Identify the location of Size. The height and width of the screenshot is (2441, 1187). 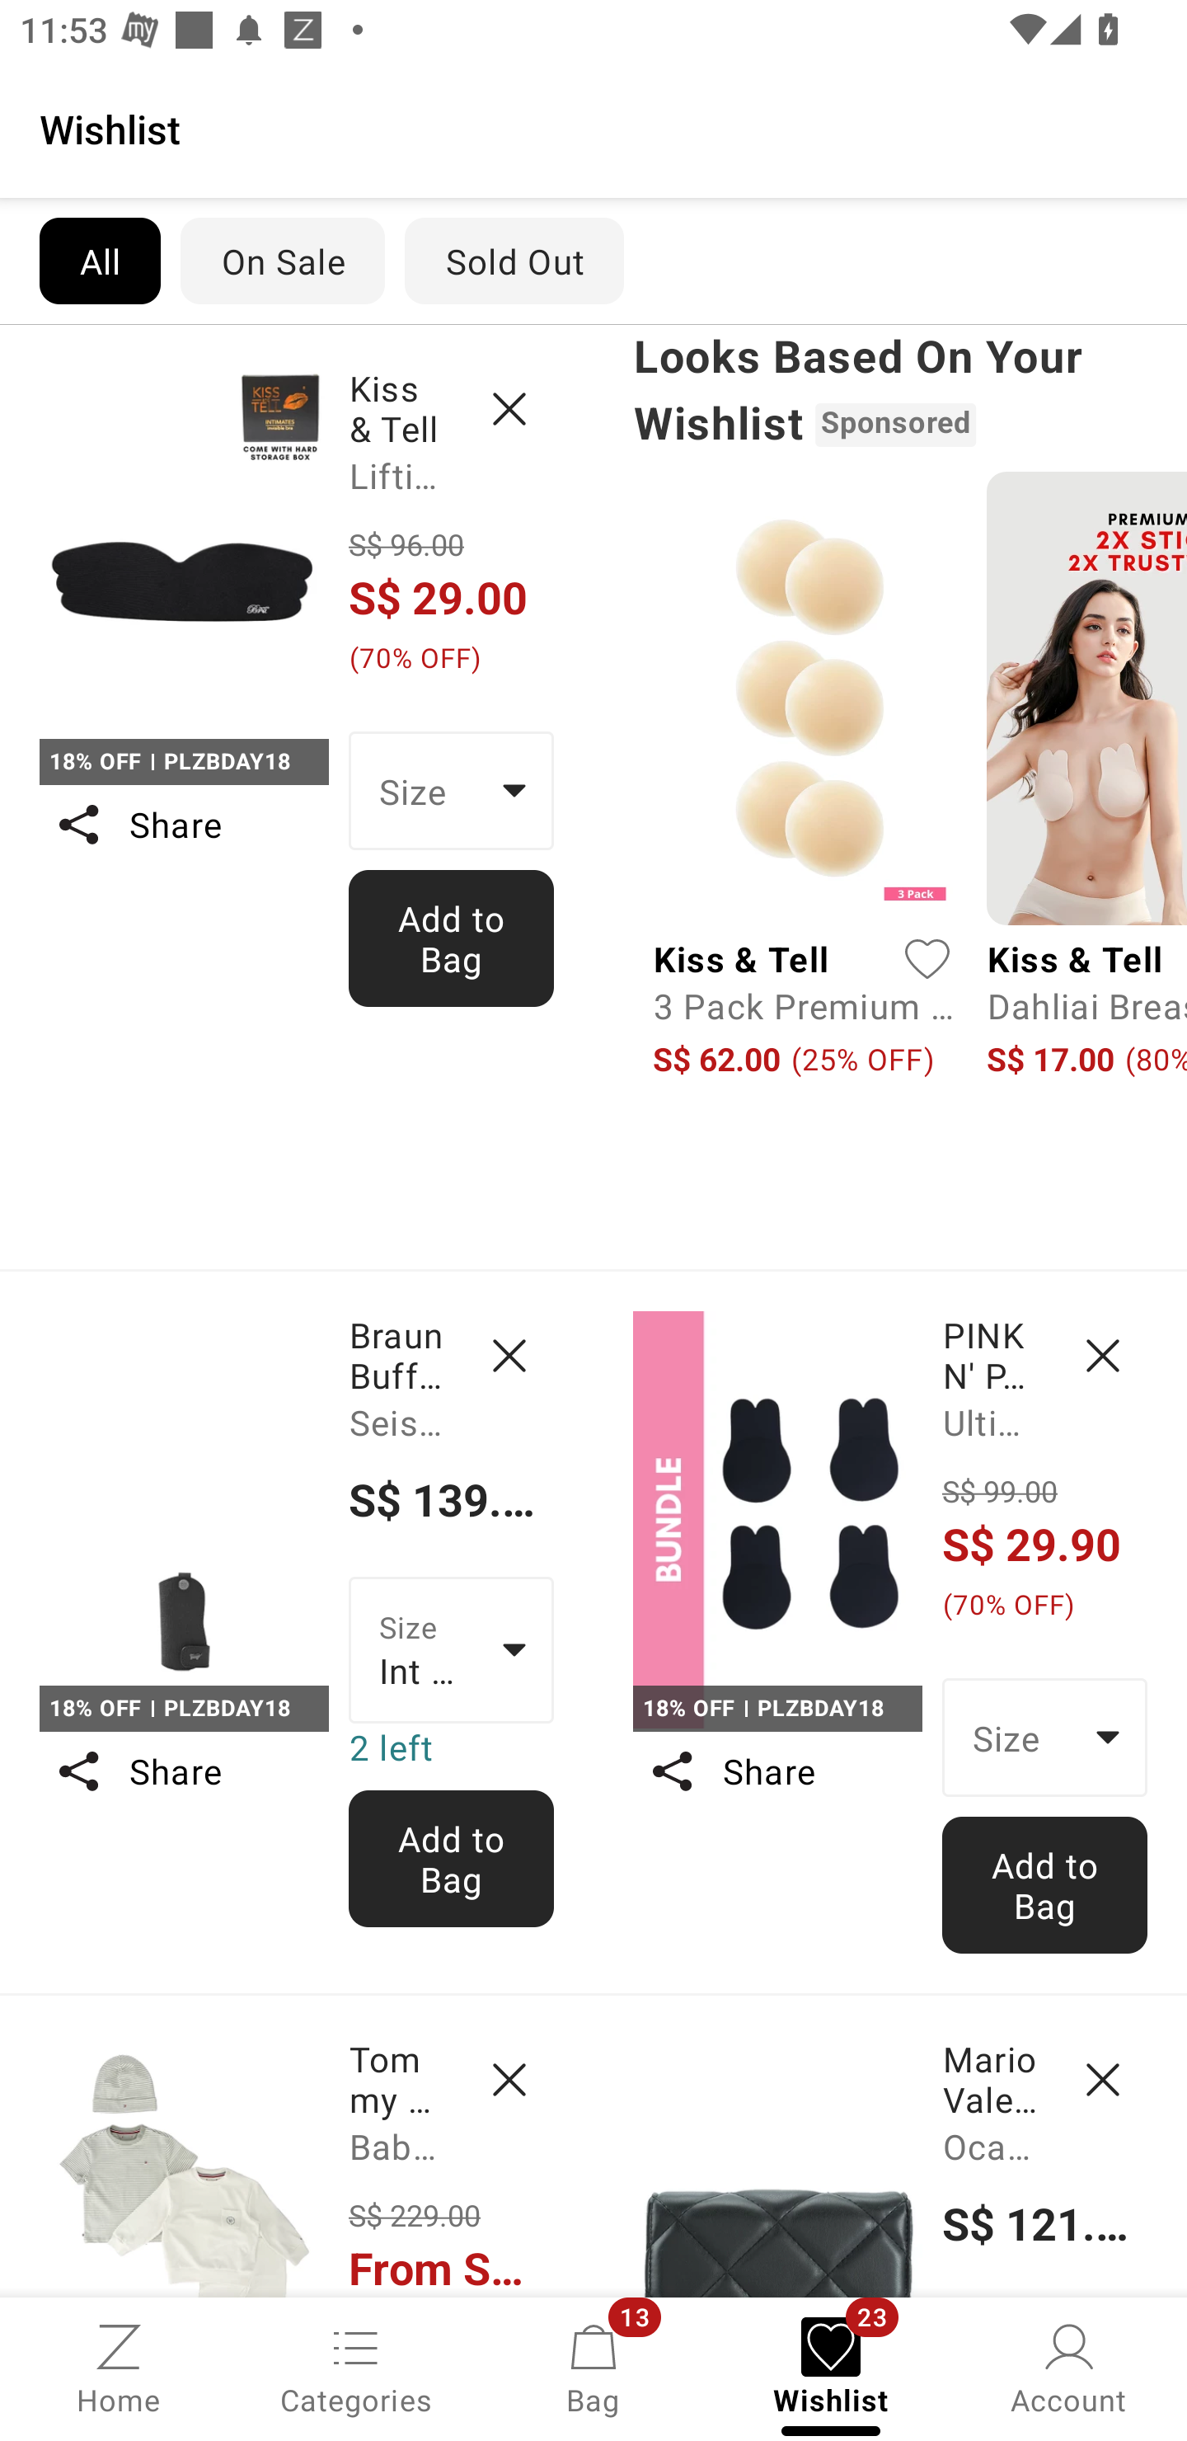
(1045, 1738).